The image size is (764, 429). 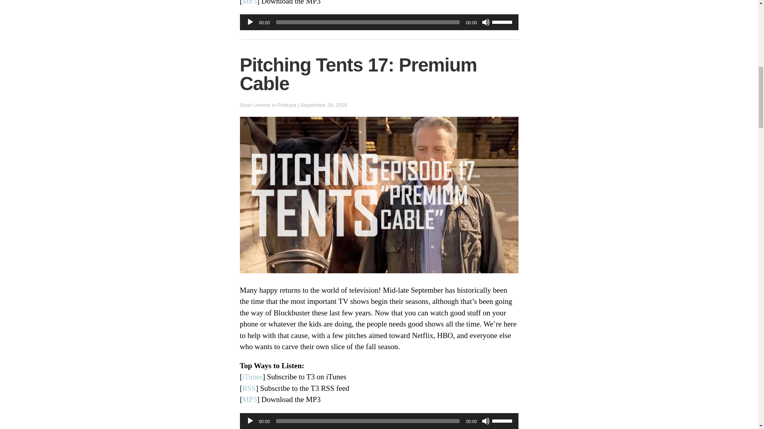 What do you see at coordinates (485, 22) in the screenshot?
I see `Mute` at bounding box center [485, 22].